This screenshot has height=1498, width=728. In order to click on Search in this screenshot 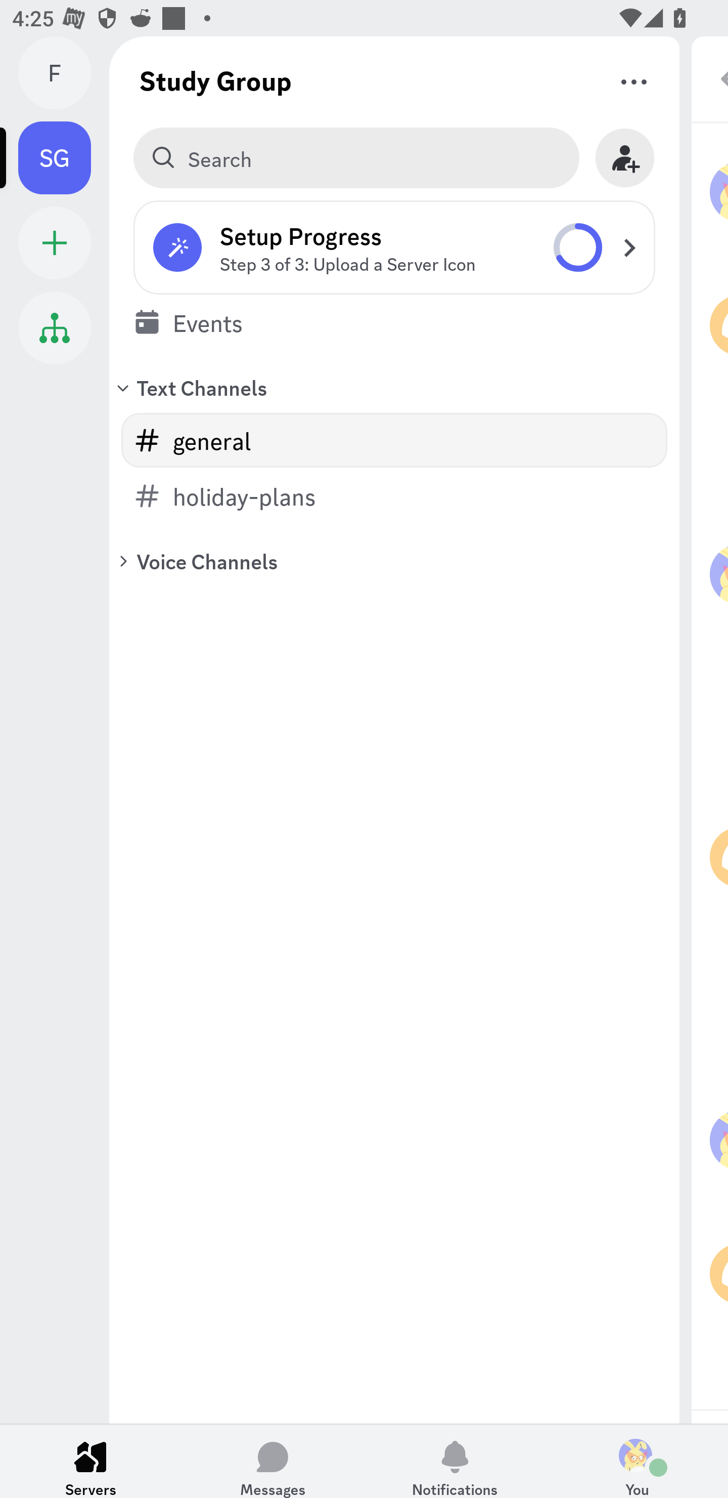, I will do `click(356, 158)`.